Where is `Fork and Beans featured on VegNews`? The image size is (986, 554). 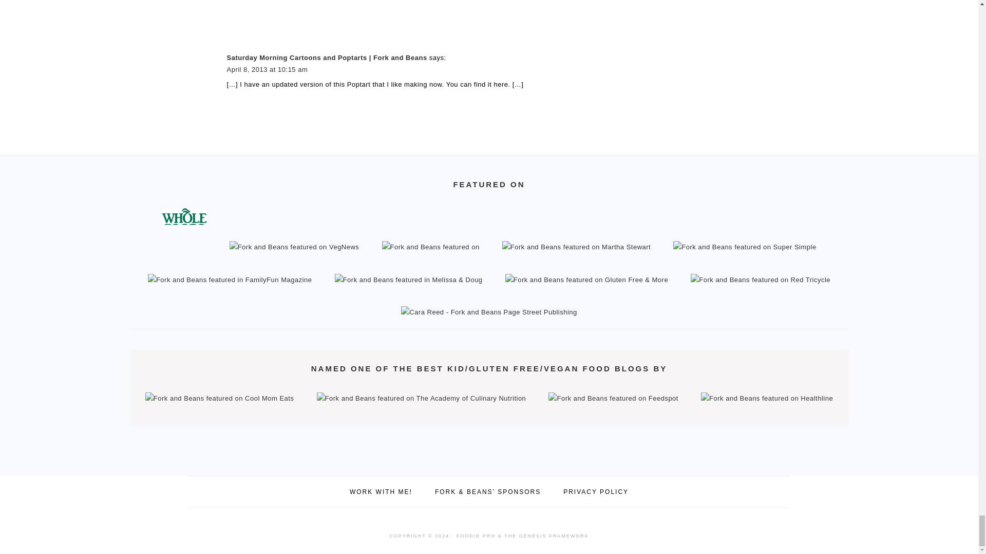
Fork and Beans featured on VegNews is located at coordinates (294, 247).